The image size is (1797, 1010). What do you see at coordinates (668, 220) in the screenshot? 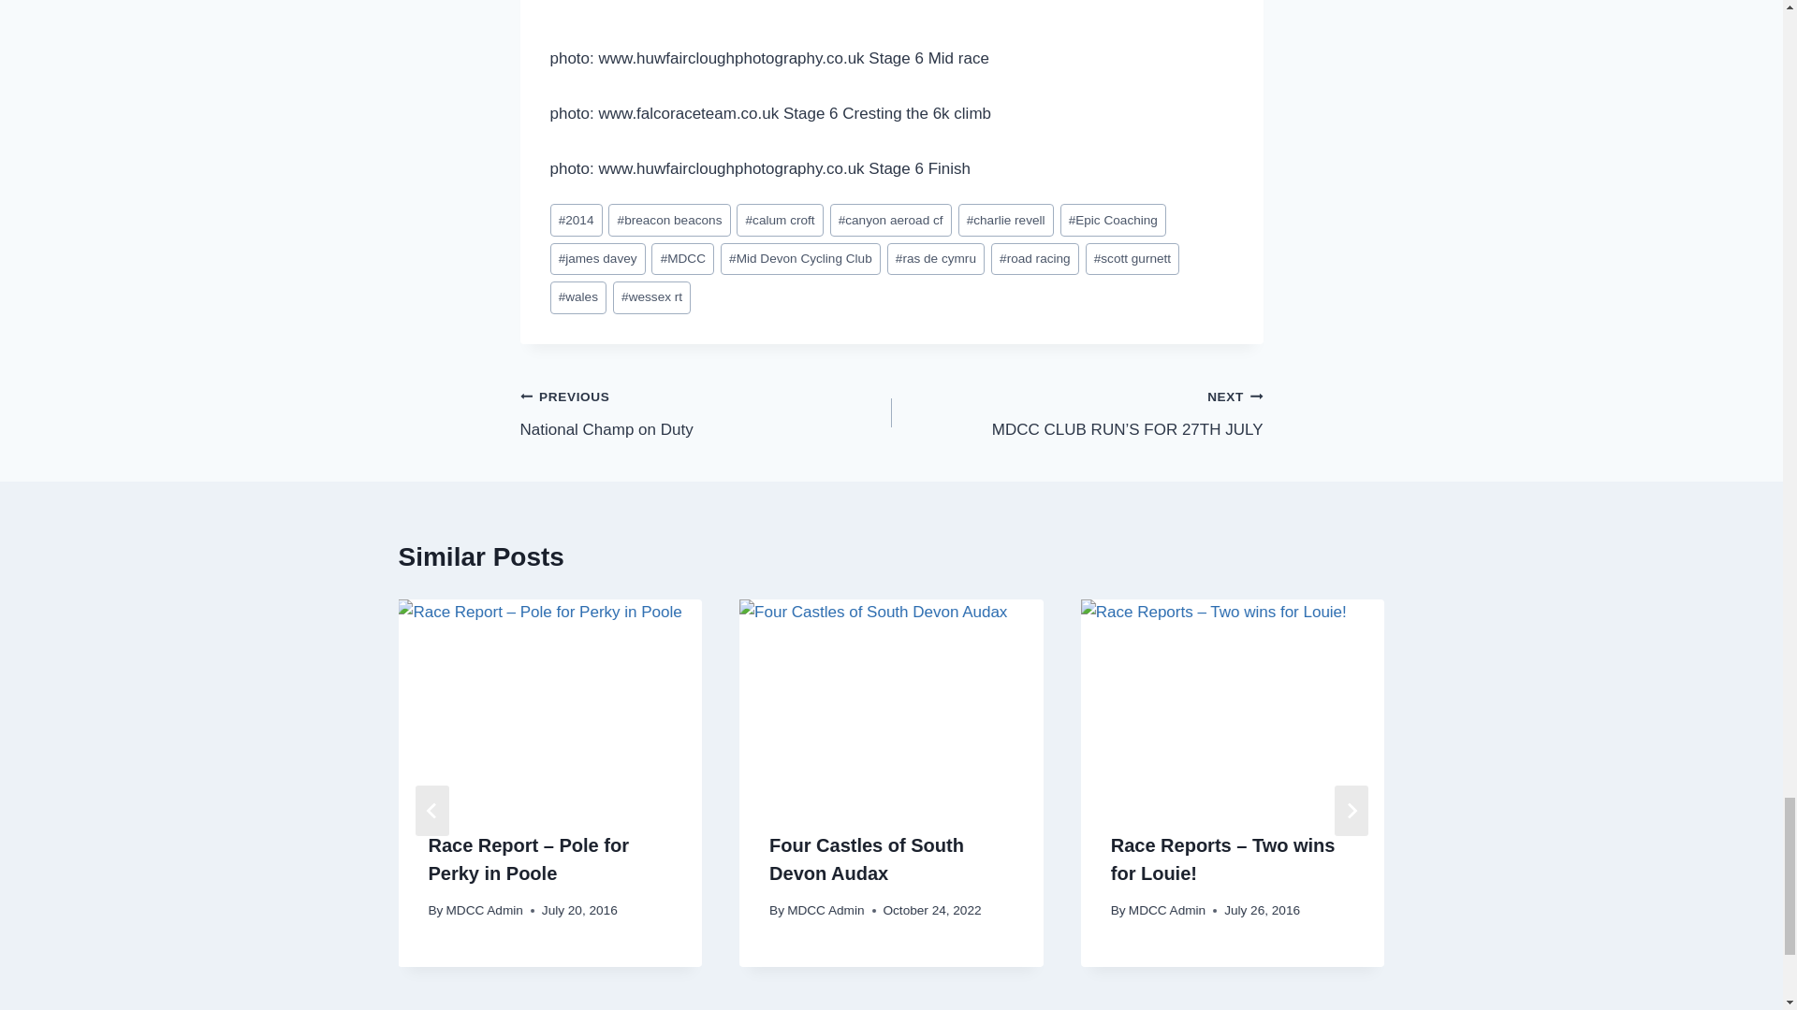
I see `breacon beacons` at bounding box center [668, 220].